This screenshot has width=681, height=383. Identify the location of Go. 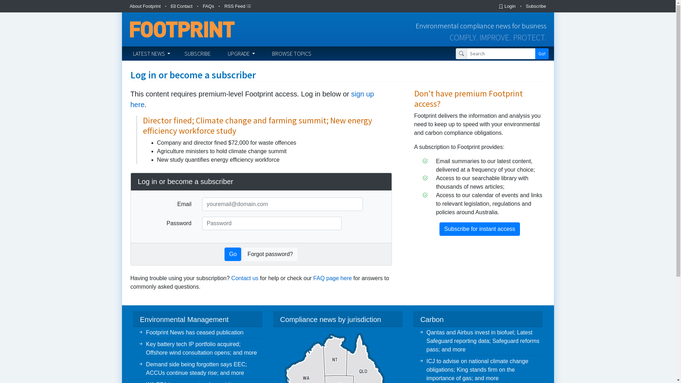
(233, 254).